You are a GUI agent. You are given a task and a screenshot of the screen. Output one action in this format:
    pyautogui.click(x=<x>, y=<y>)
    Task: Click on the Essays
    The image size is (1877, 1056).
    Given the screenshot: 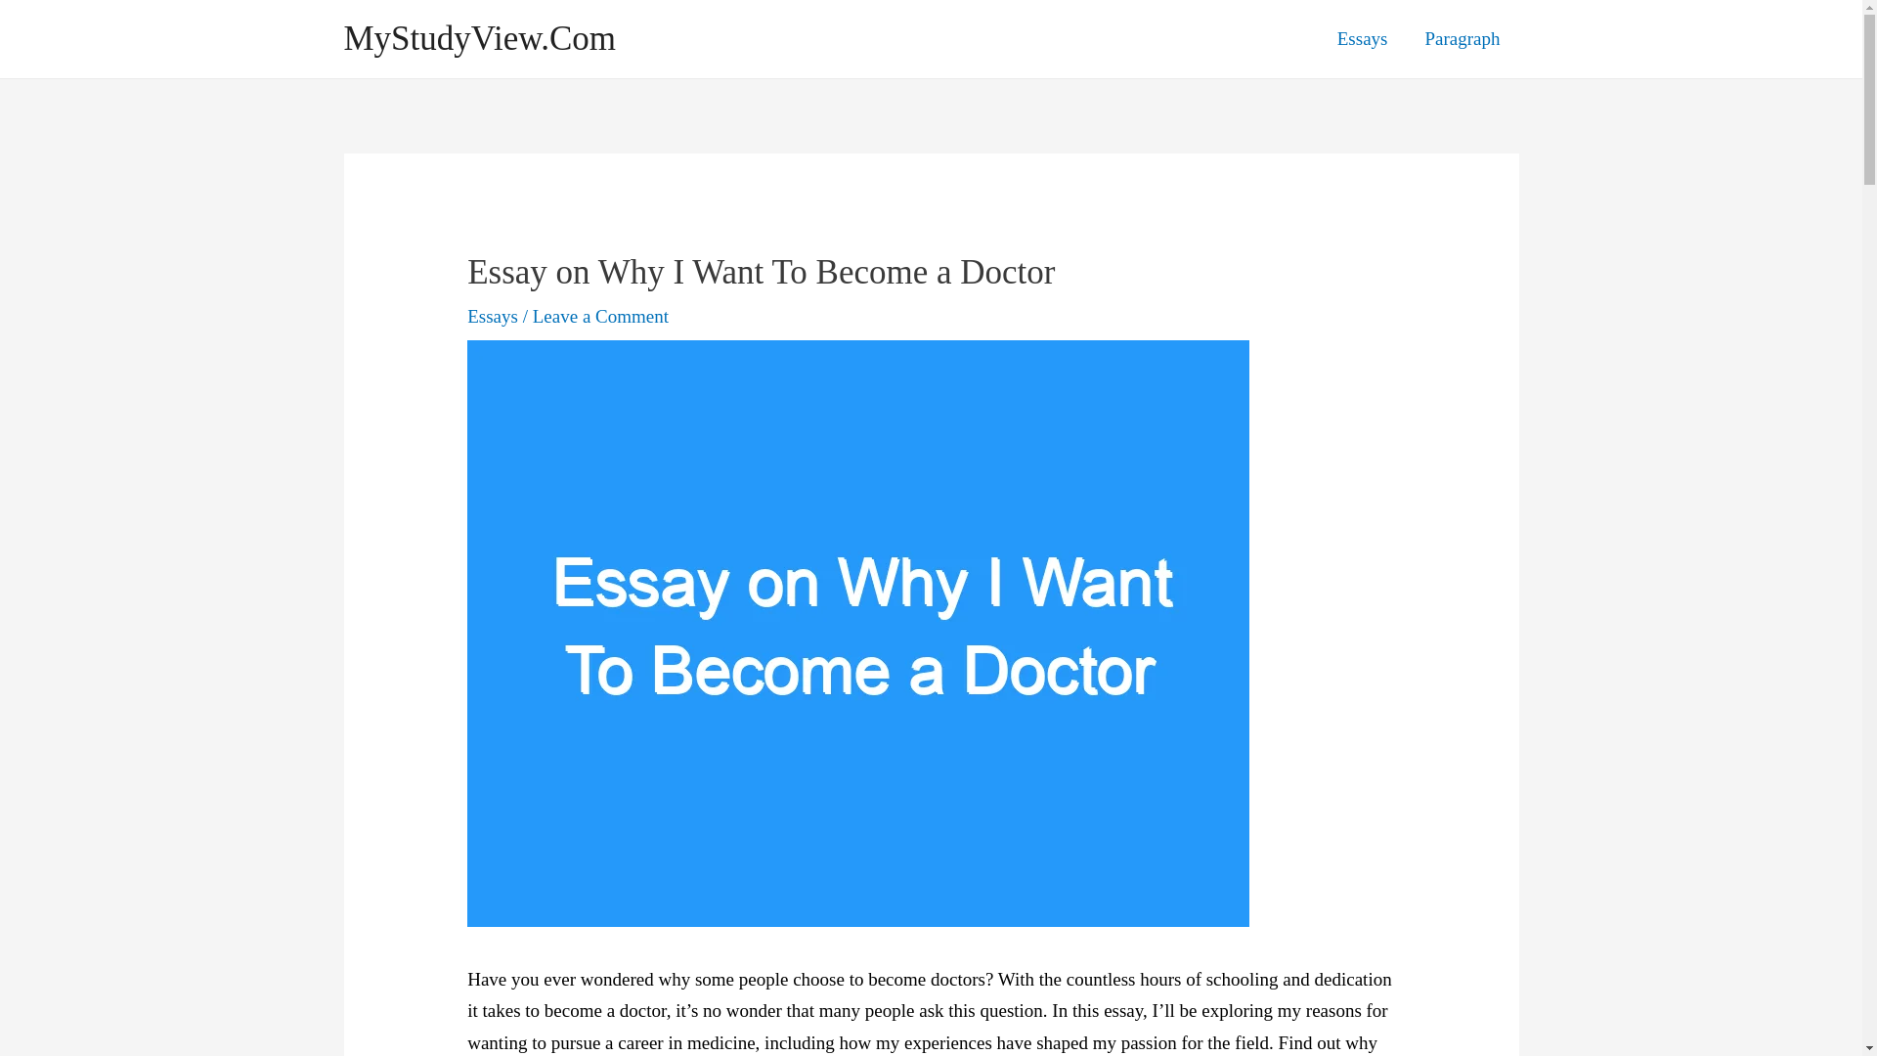 What is the action you would take?
    pyautogui.click(x=1363, y=39)
    